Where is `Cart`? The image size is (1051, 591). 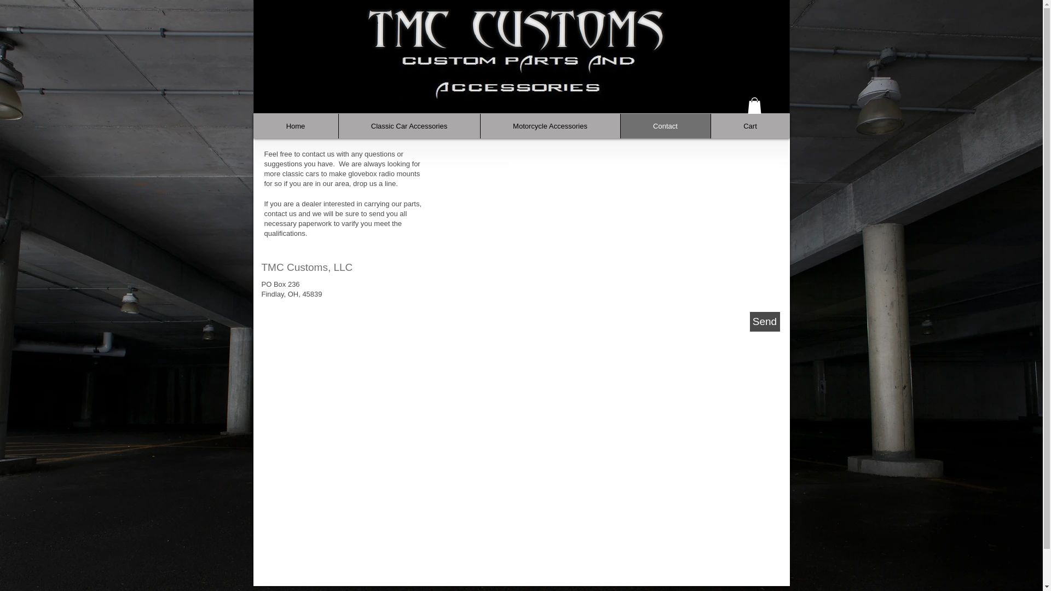
Cart is located at coordinates (750, 126).